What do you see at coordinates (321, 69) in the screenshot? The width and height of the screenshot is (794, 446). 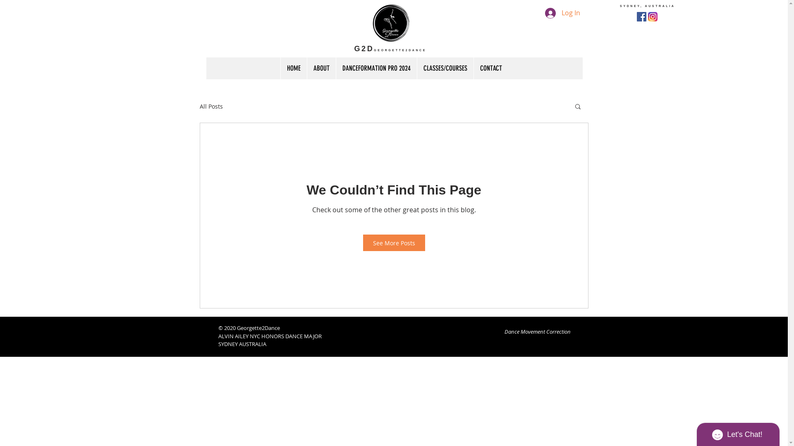 I see `ABOUT` at bounding box center [321, 69].